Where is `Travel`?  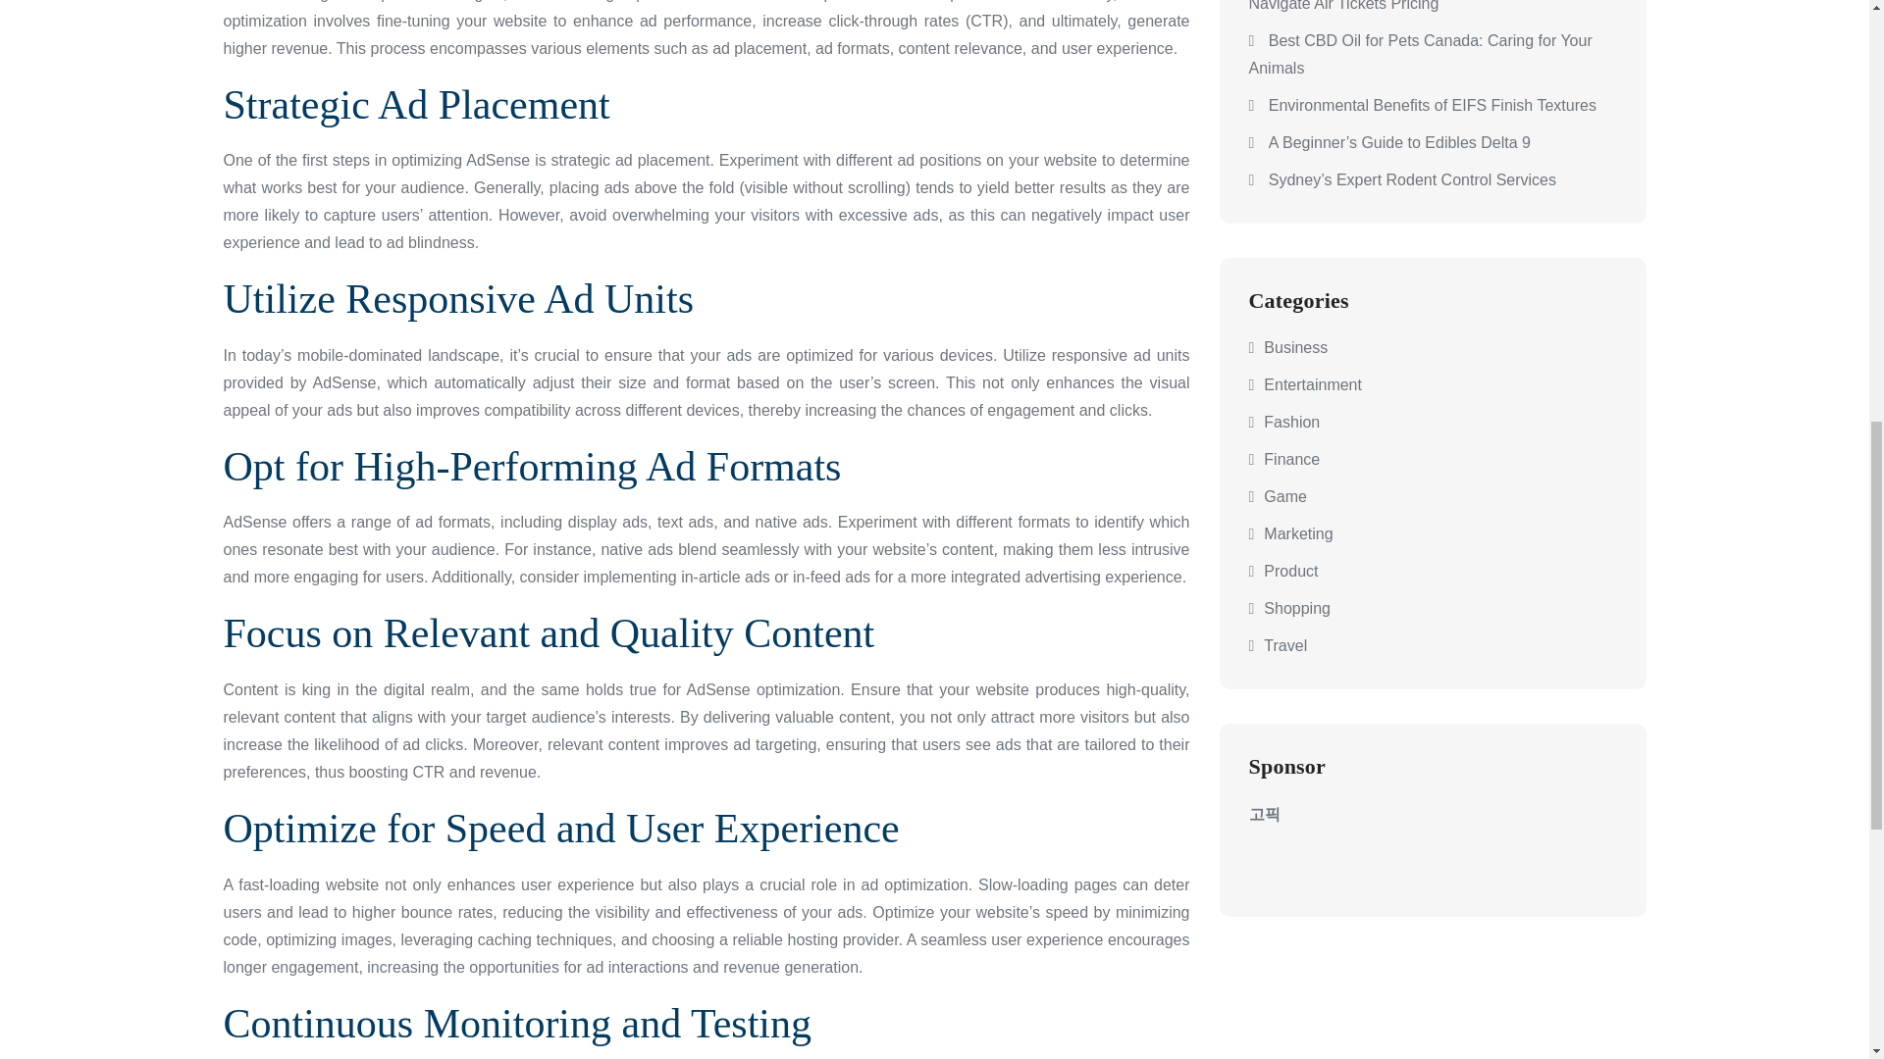
Travel is located at coordinates (1285, 645).